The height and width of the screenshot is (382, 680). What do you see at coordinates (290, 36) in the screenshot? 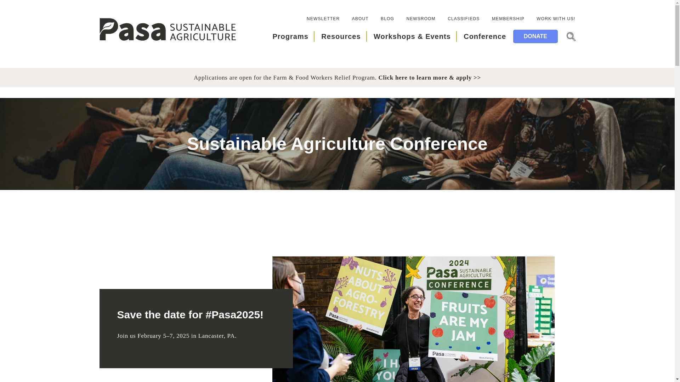
I see `Programs` at bounding box center [290, 36].